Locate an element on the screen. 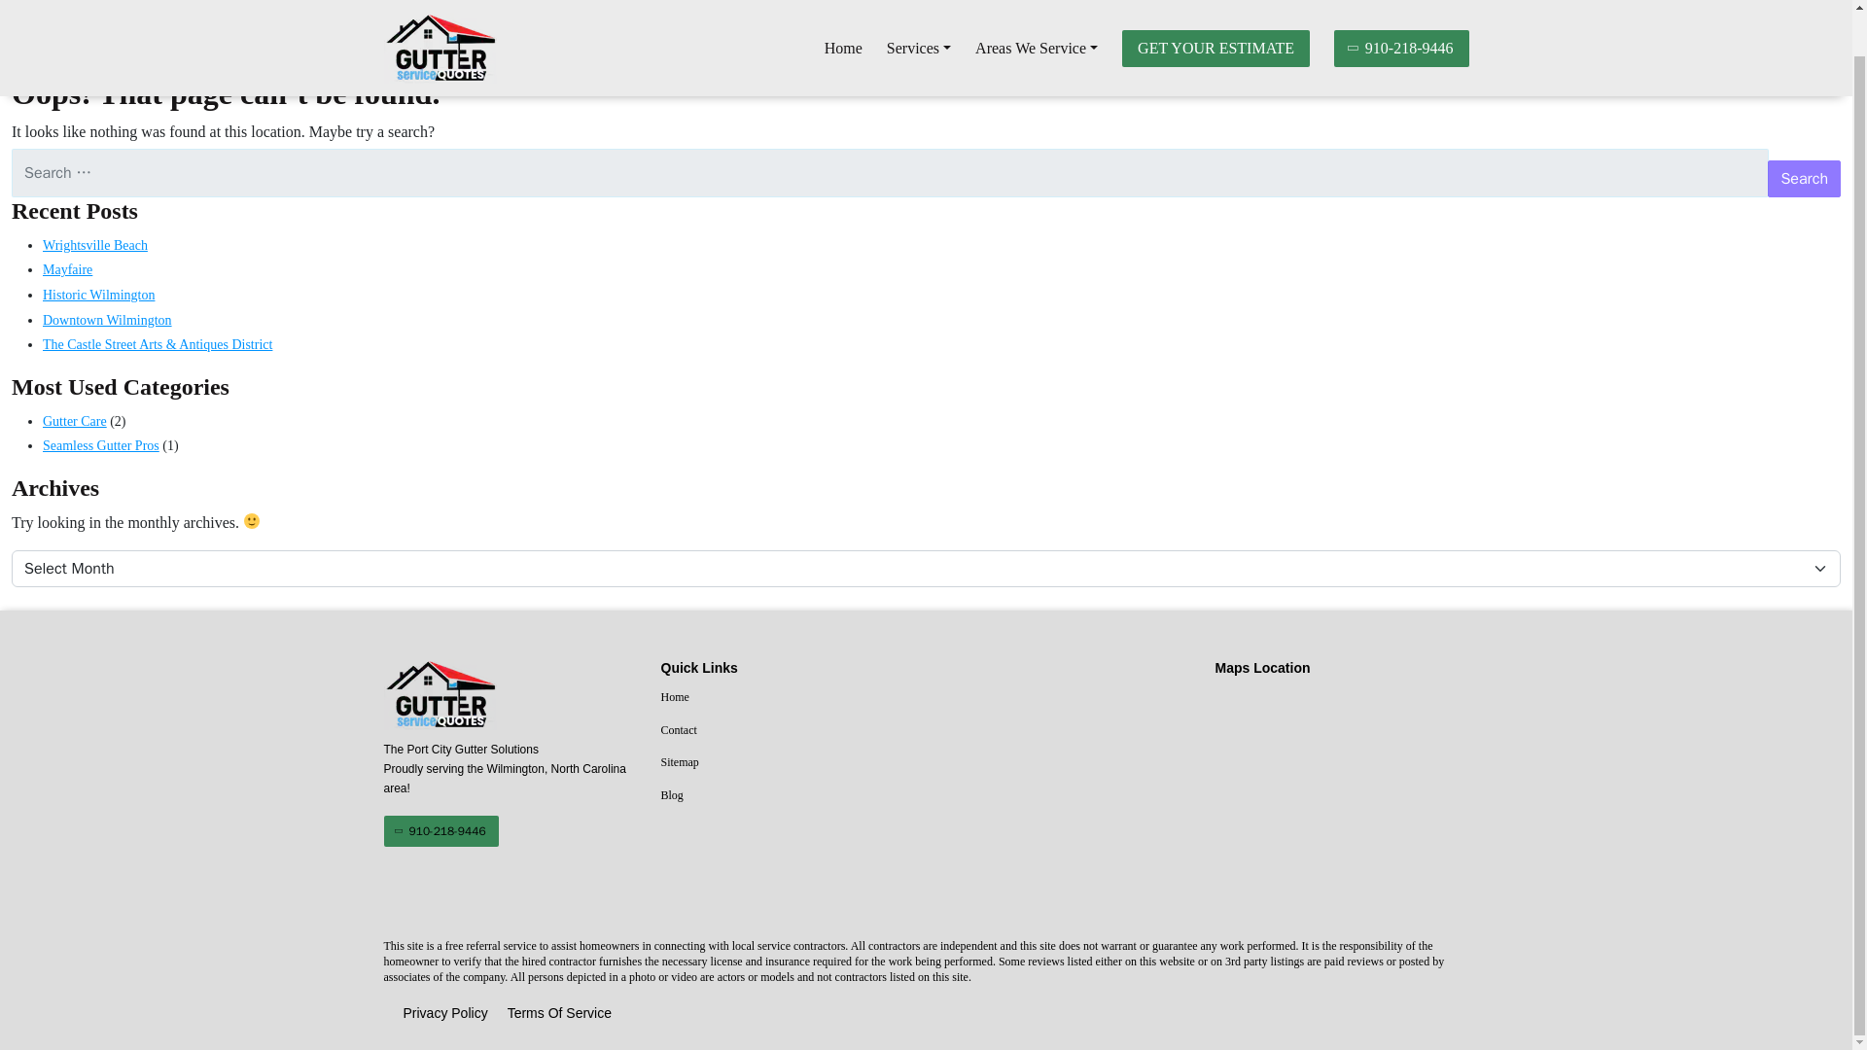 The width and height of the screenshot is (1867, 1050). Blog is located at coordinates (788, 795).